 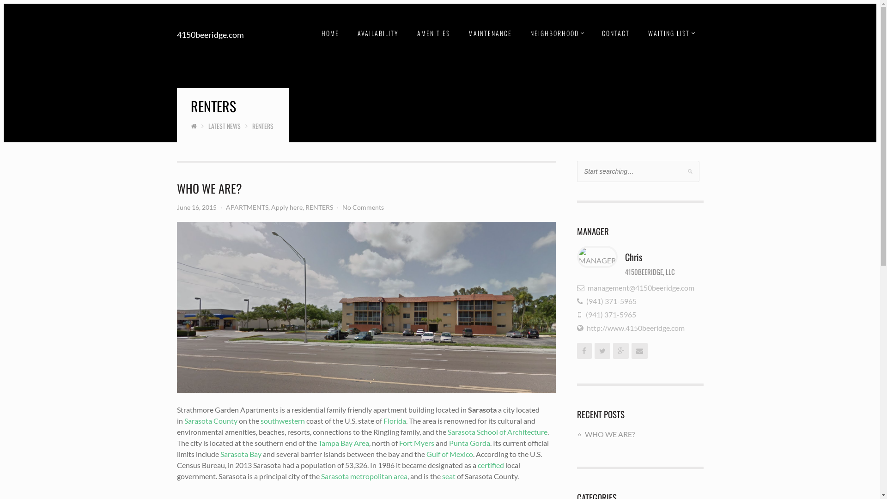 What do you see at coordinates (240, 454) in the screenshot?
I see `Sarasota Bay` at bounding box center [240, 454].